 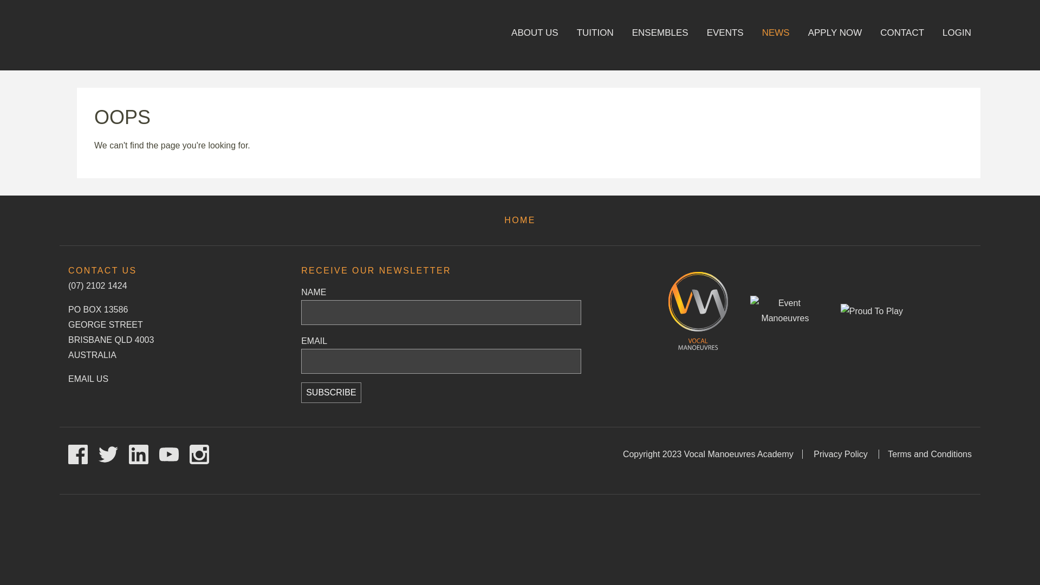 What do you see at coordinates (97, 286) in the screenshot?
I see `(07) 2102 1424` at bounding box center [97, 286].